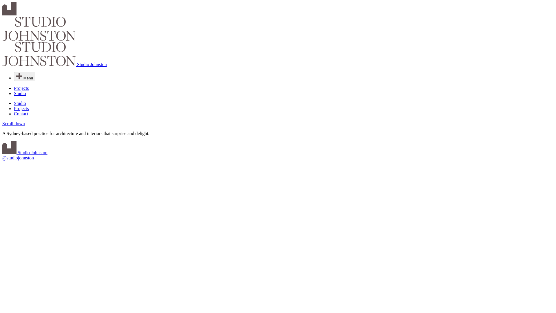  What do you see at coordinates (25, 77) in the screenshot?
I see `Menu` at bounding box center [25, 77].